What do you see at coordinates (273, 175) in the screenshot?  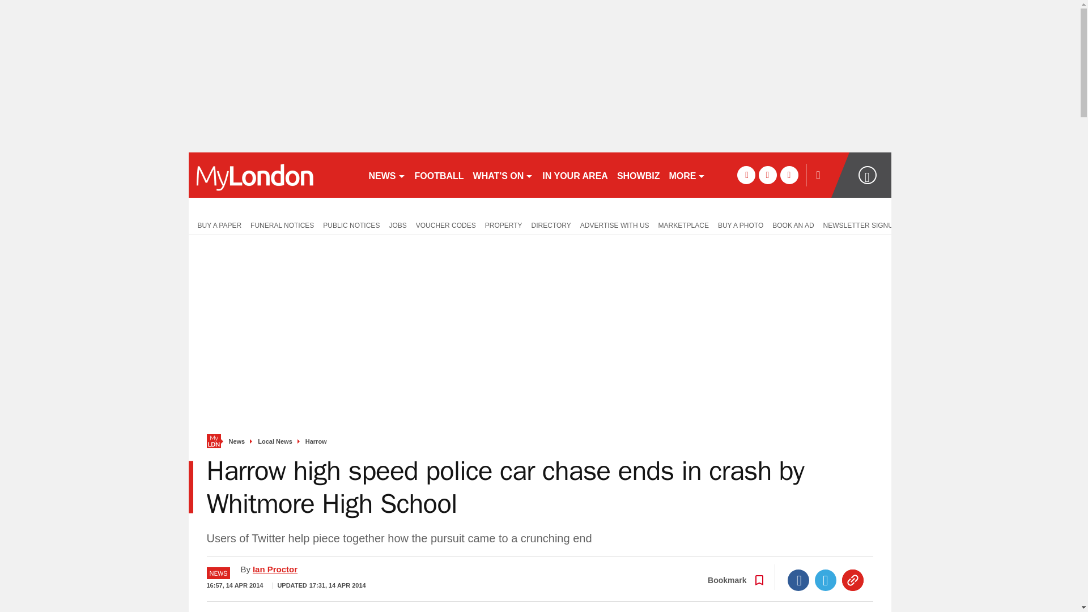 I see `getwestlondon` at bounding box center [273, 175].